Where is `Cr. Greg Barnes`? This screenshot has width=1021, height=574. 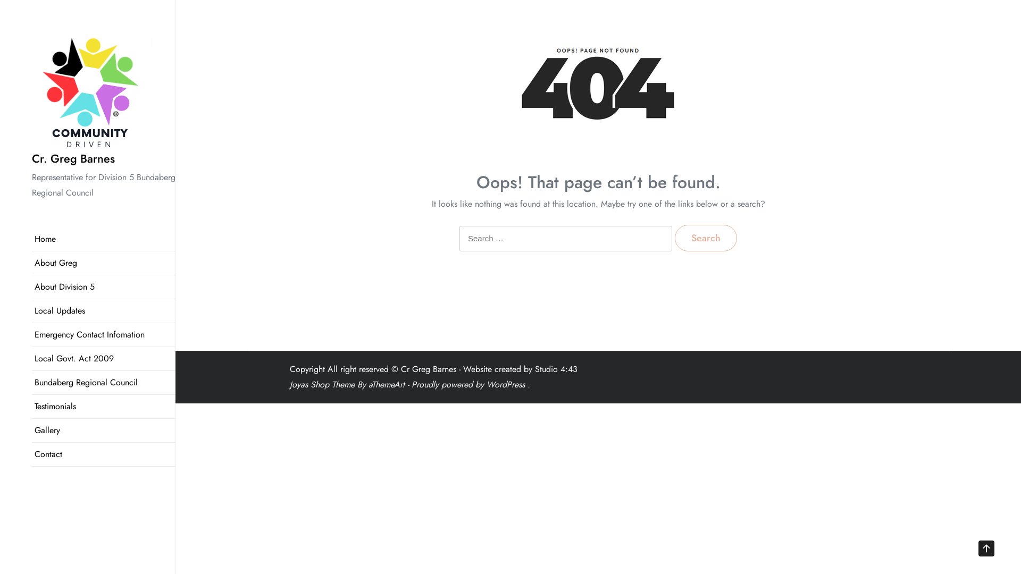
Cr. Greg Barnes is located at coordinates (73, 158).